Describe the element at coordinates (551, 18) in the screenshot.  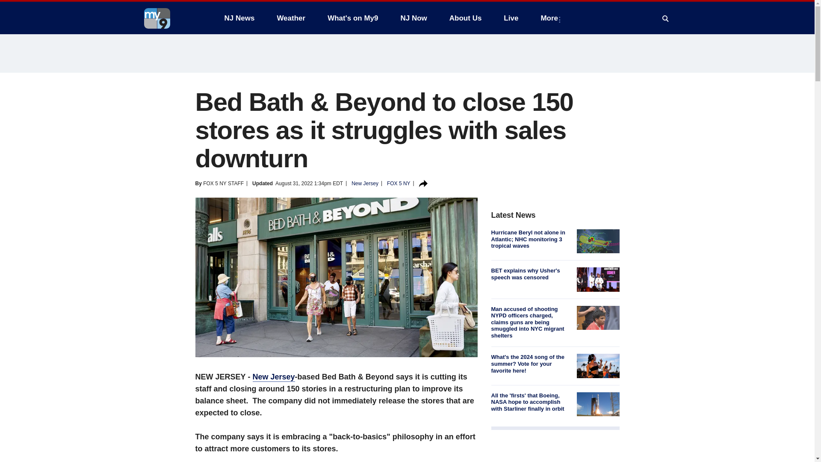
I see `More` at that location.